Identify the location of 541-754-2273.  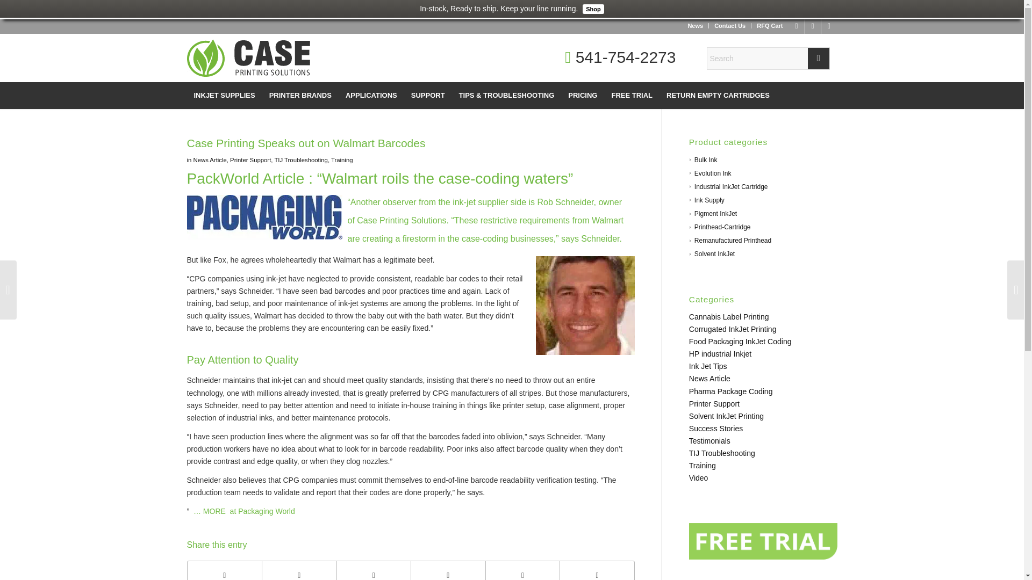
(620, 58).